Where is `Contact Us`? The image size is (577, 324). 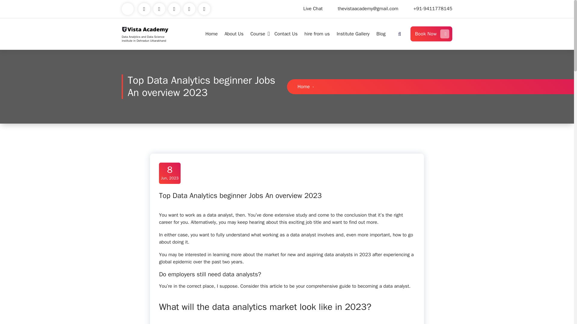 Contact Us is located at coordinates (286, 34).